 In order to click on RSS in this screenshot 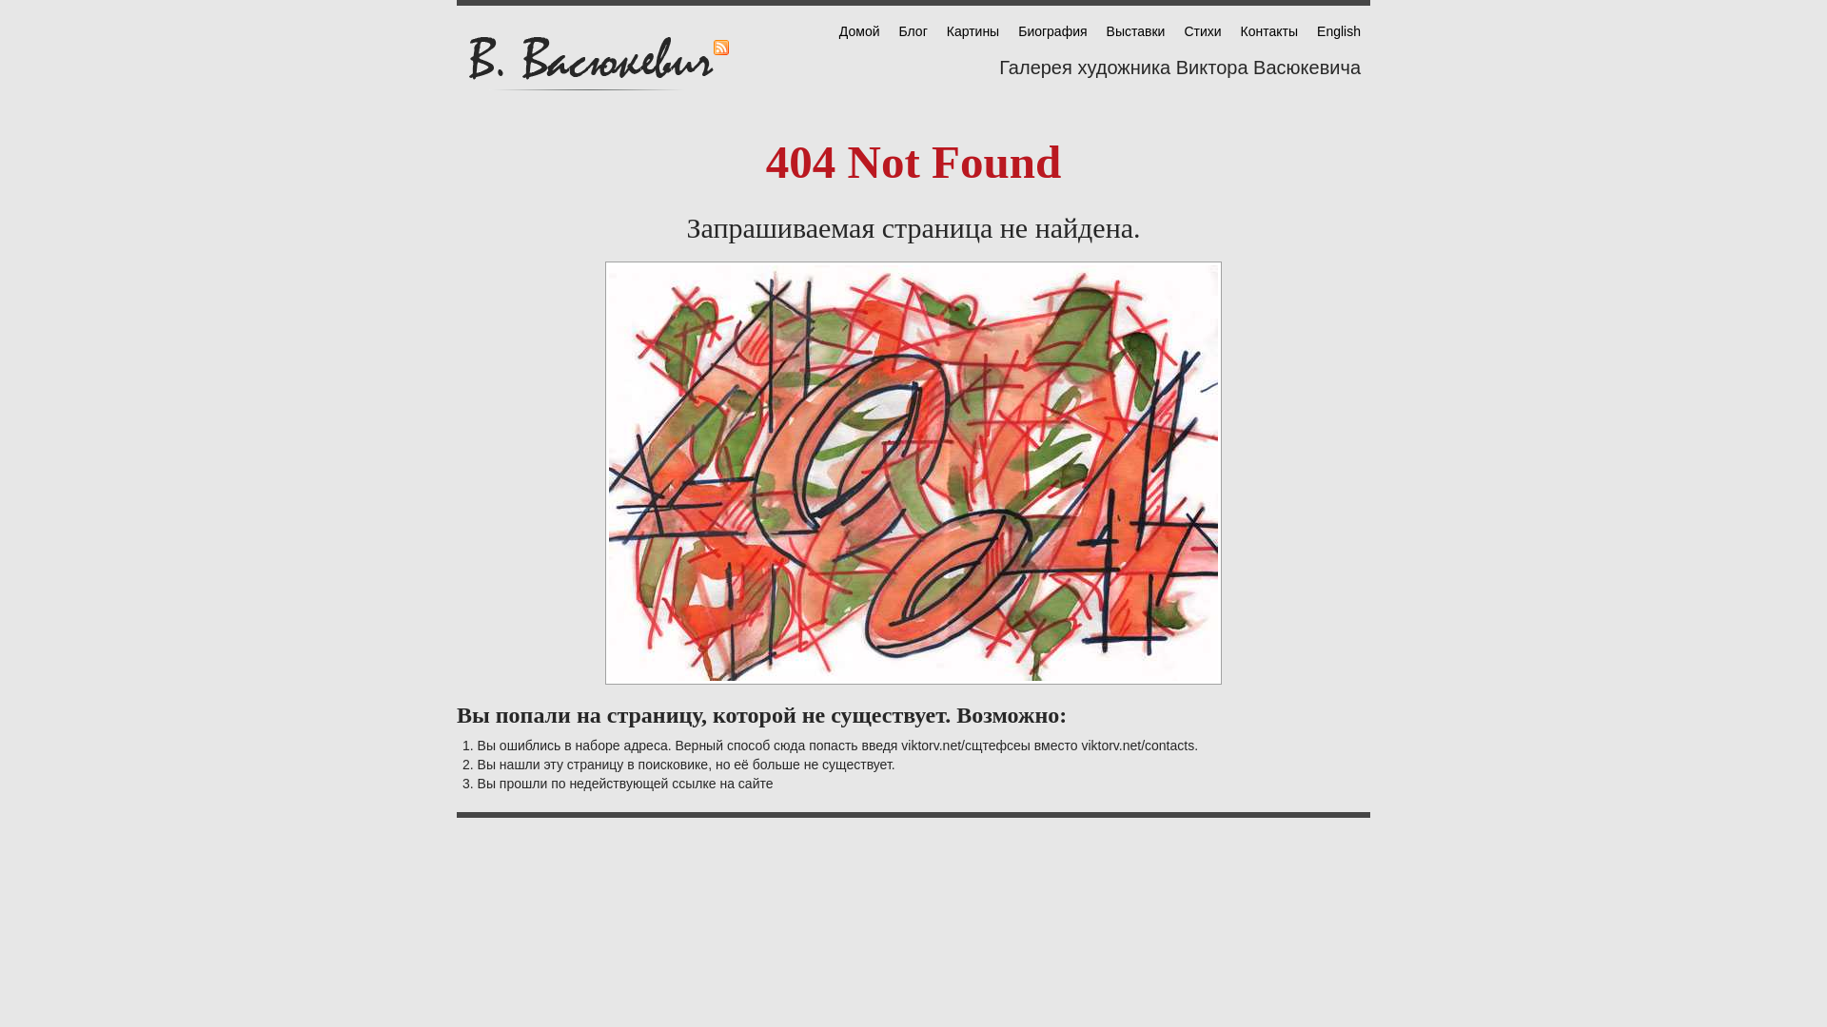, I will do `click(721, 48)`.